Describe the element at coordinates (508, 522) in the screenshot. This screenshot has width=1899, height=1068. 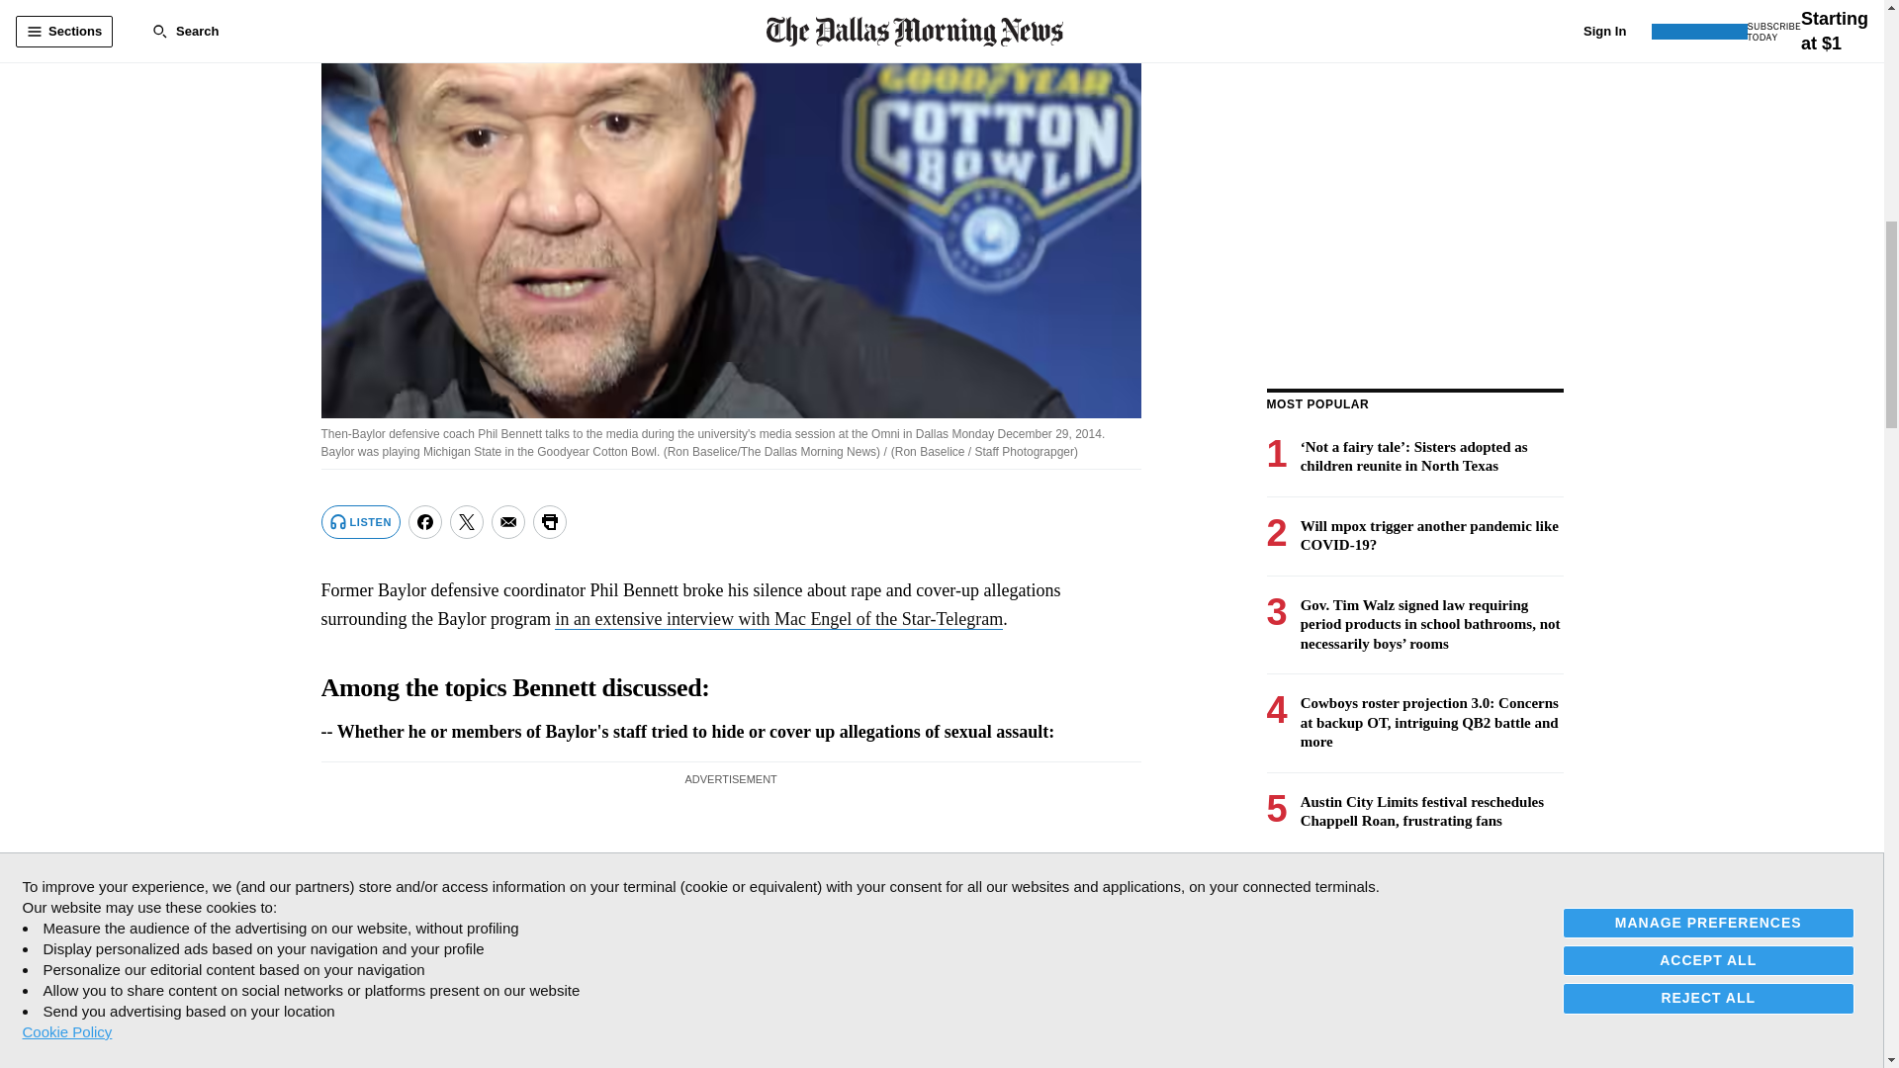
I see `Share via Email` at that location.